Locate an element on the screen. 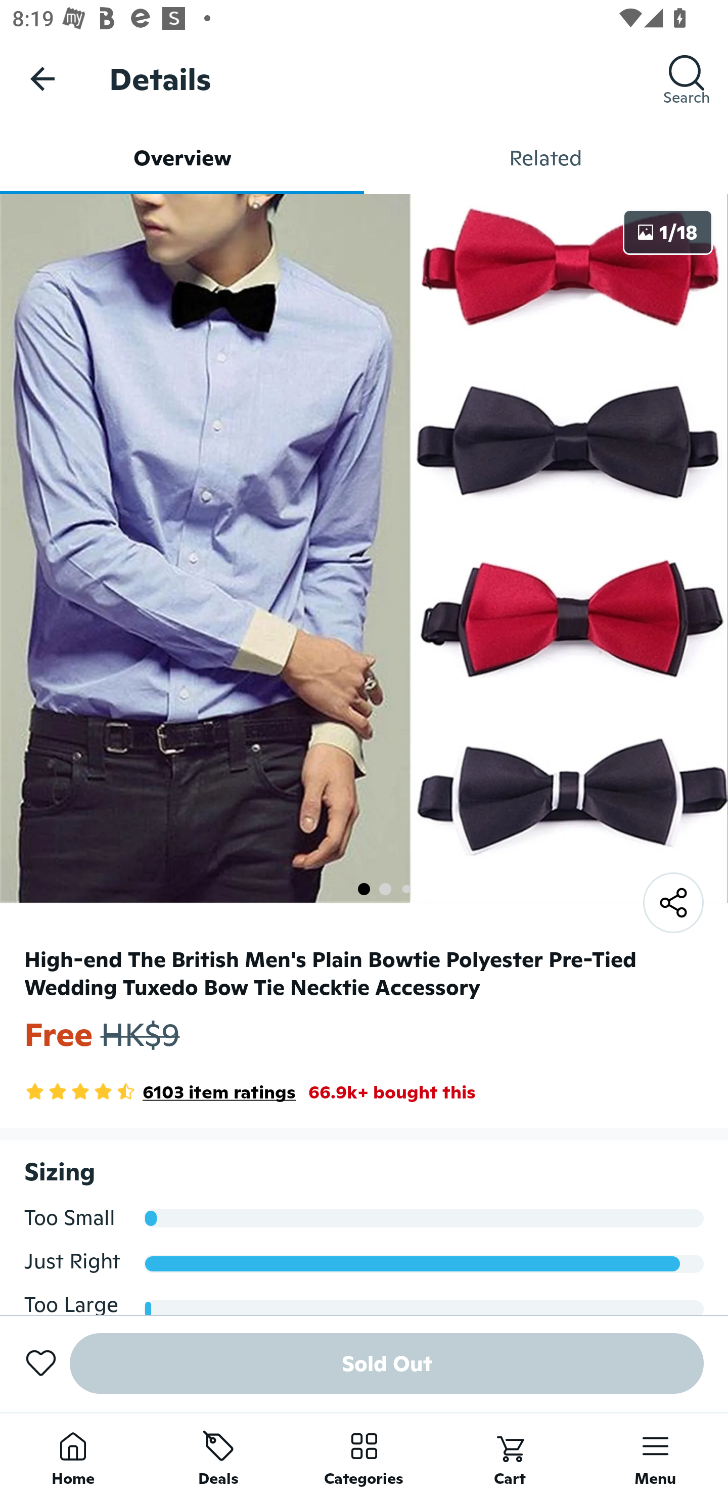 This screenshot has width=728, height=1497. Deals is located at coordinates (218, 1455).